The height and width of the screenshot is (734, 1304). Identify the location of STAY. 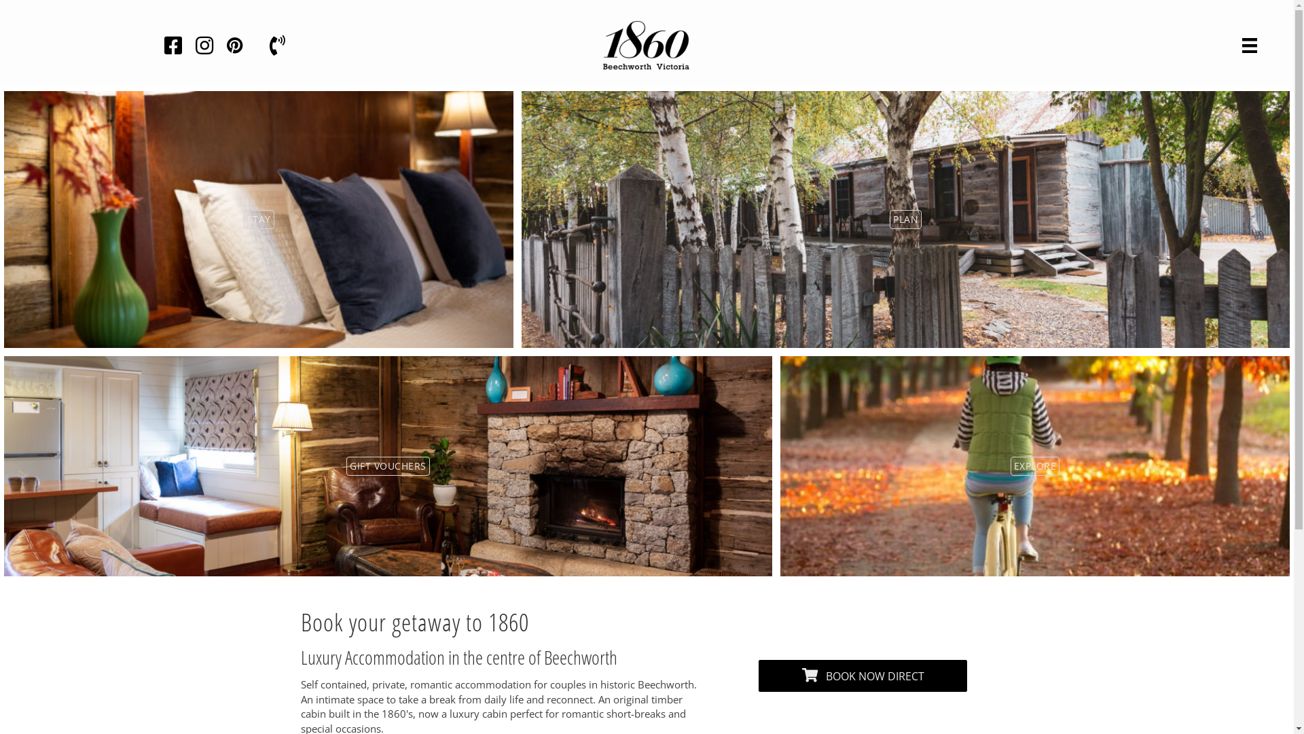
(258, 220).